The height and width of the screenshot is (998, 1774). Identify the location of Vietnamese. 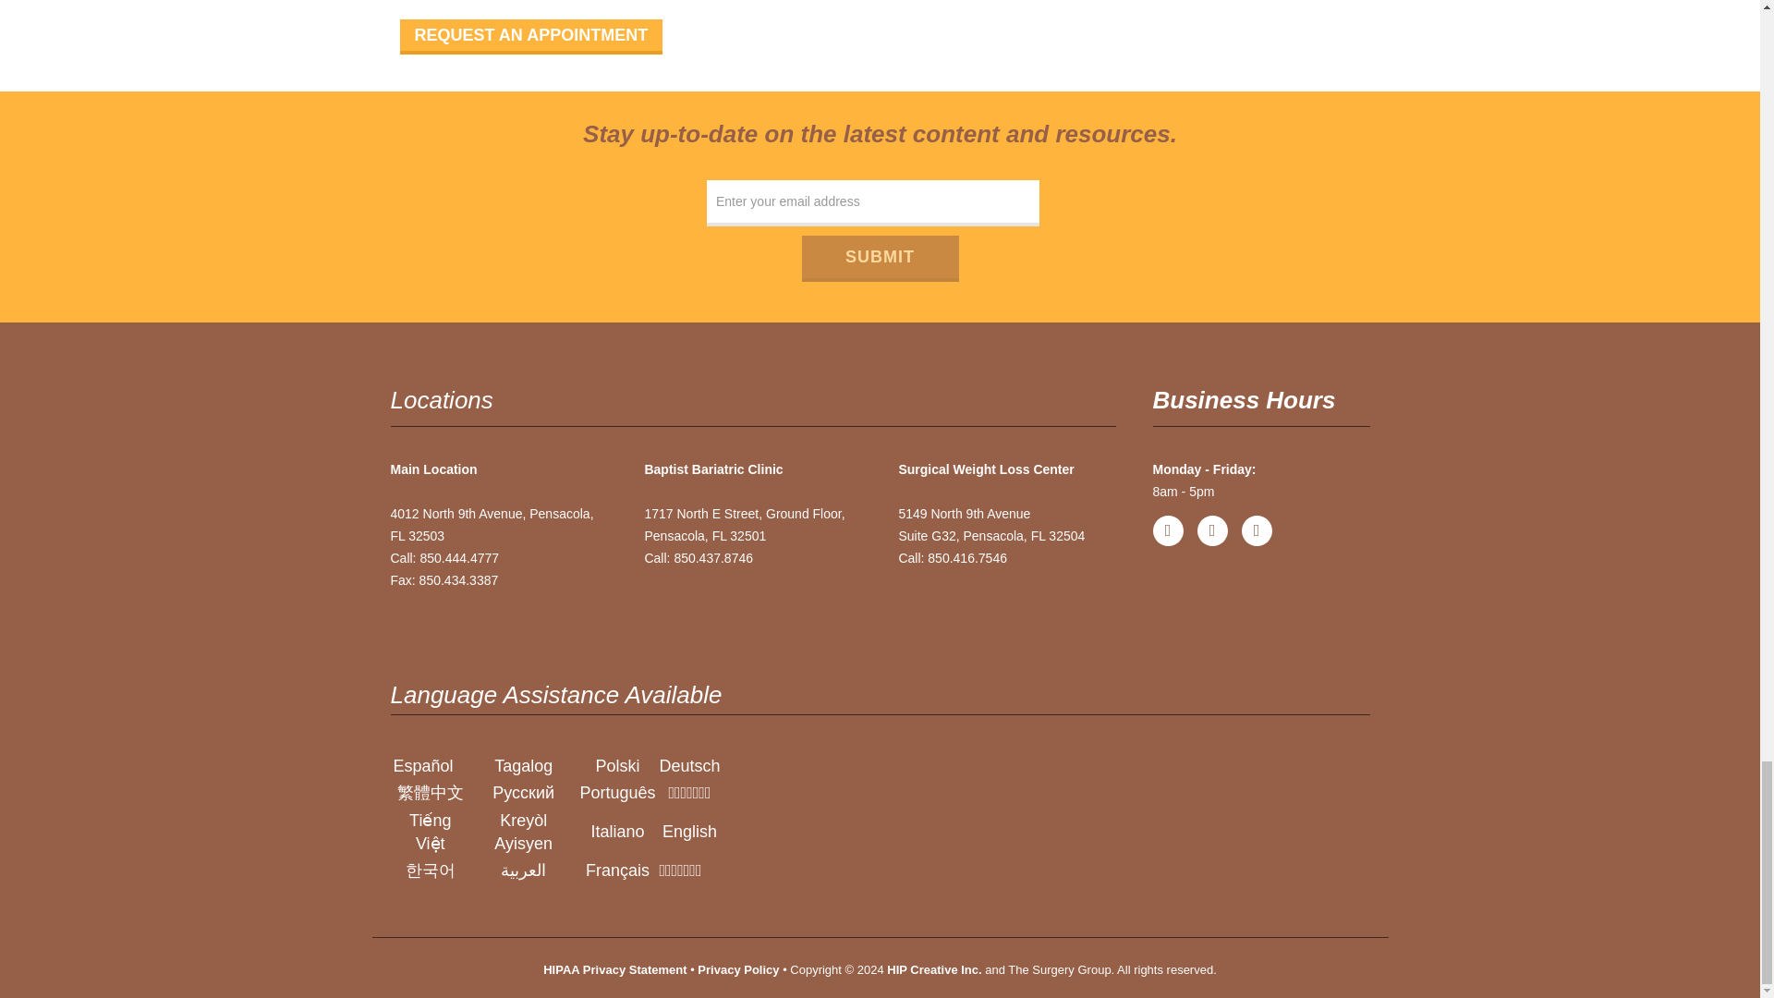
(430, 832).